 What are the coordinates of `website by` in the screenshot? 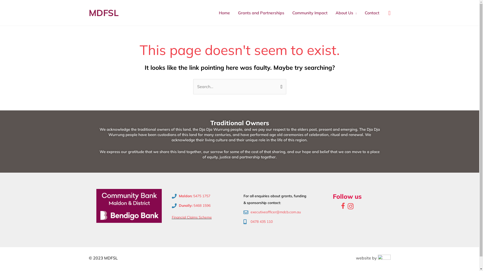 It's located at (373, 258).